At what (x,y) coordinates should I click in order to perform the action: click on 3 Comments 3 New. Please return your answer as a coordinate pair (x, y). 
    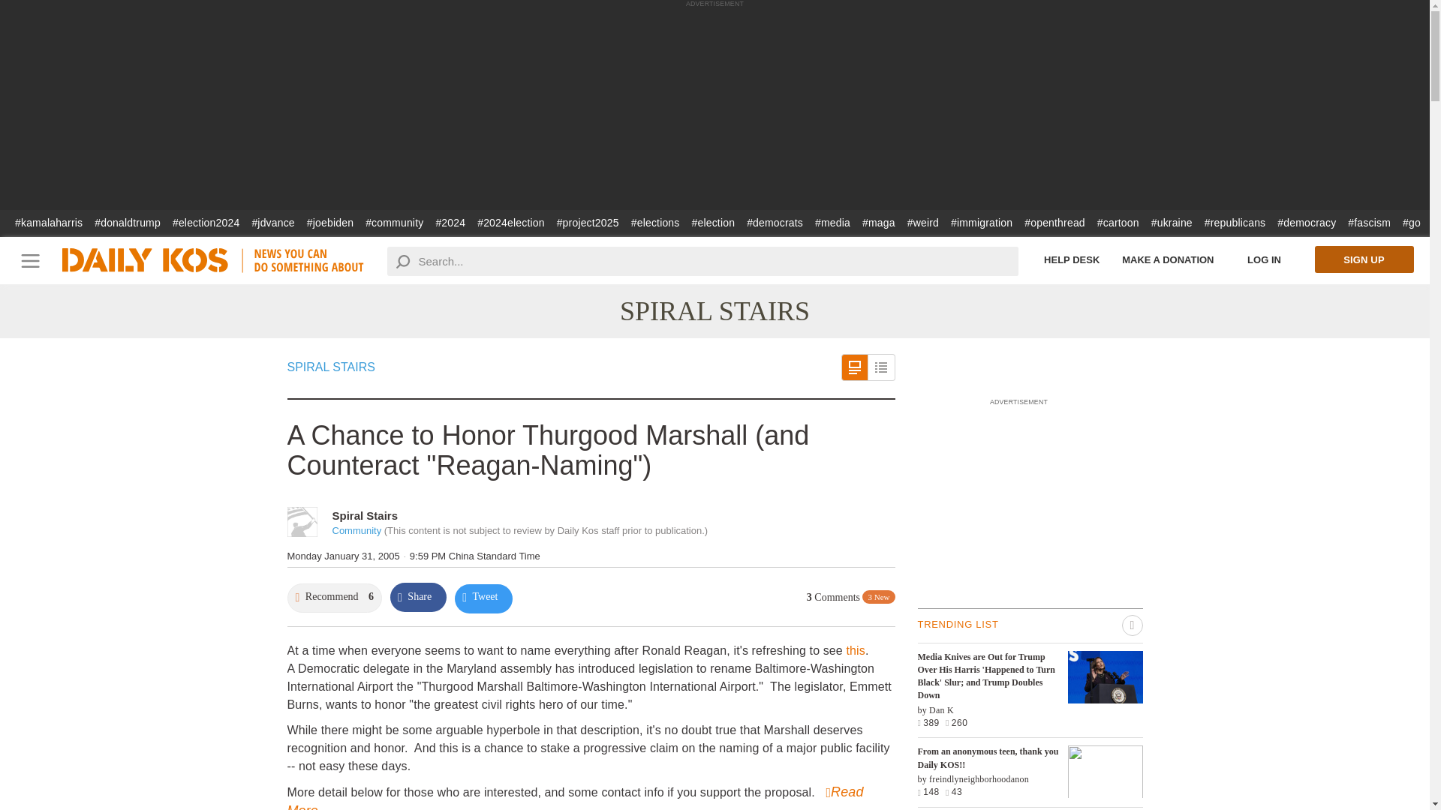
    Looking at the image, I should click on (851, 597).